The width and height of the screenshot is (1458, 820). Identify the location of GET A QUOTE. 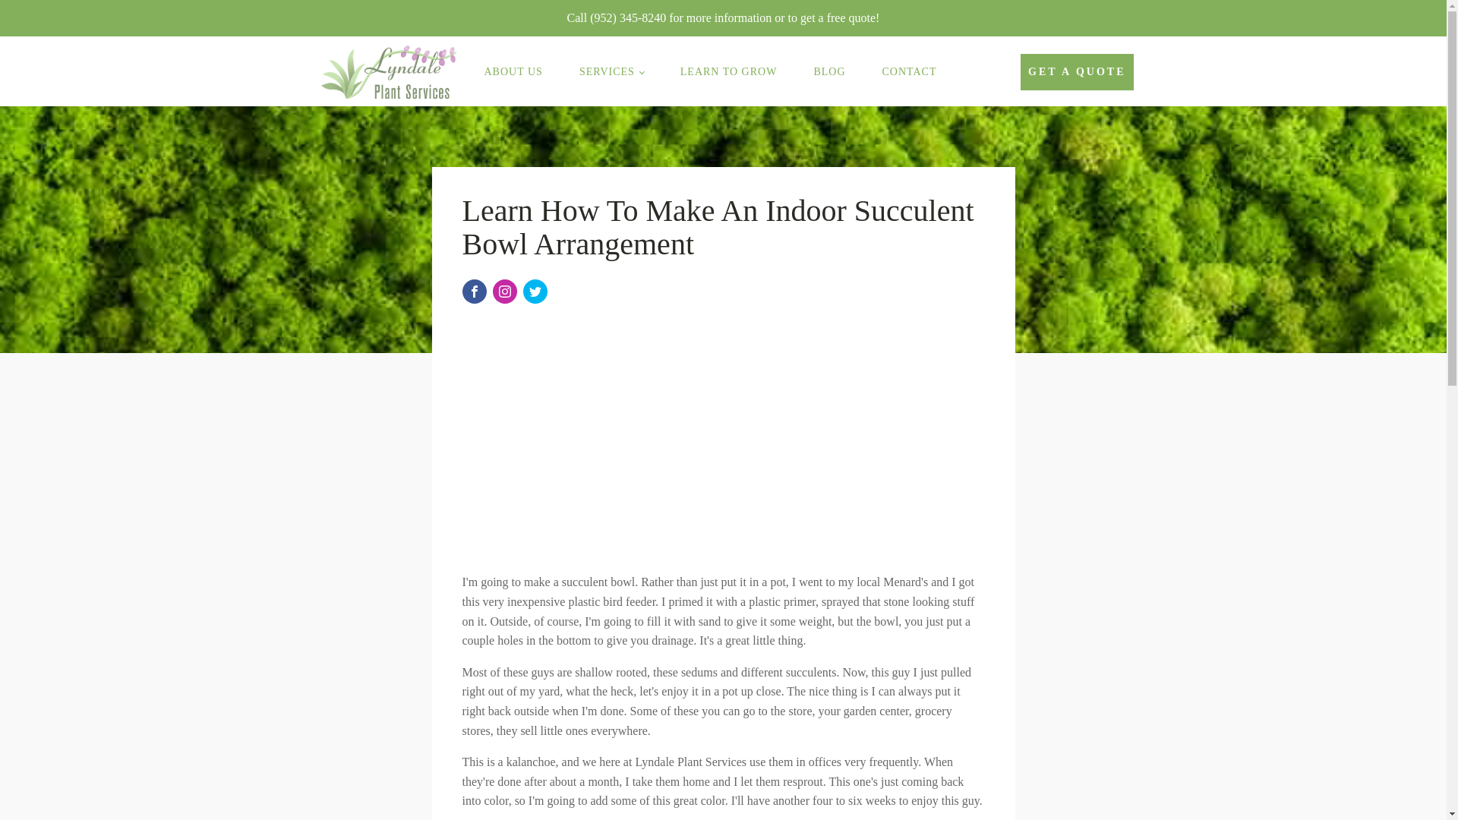
(1077, 71).